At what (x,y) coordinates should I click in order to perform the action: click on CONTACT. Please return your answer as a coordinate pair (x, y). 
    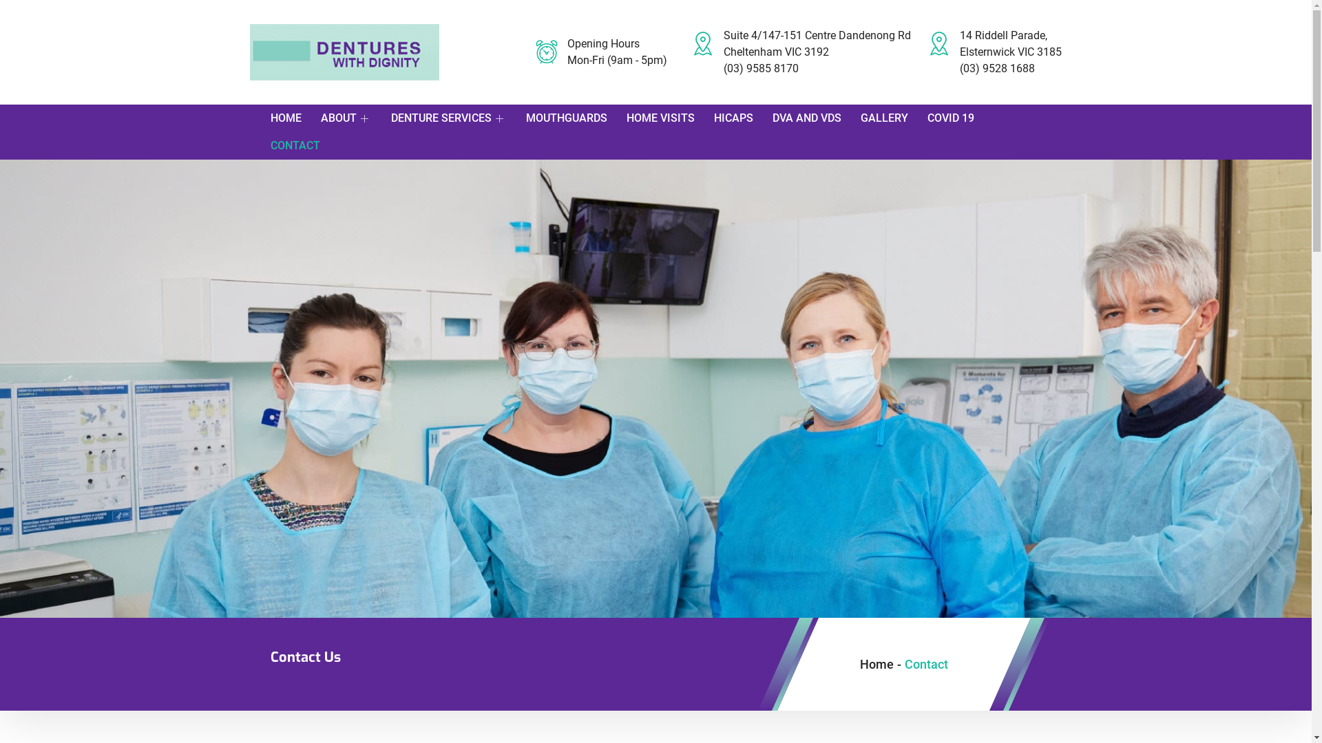
    Looking at the image, I should click on (295, 146).